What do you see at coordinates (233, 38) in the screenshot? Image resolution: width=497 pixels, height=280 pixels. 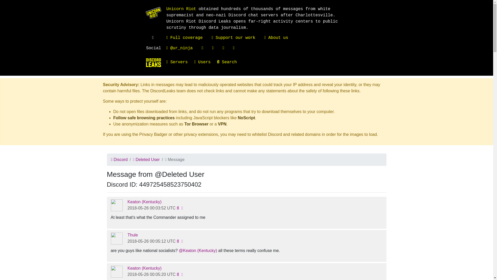 I see `Support our work` at bounding box center [233, 38].